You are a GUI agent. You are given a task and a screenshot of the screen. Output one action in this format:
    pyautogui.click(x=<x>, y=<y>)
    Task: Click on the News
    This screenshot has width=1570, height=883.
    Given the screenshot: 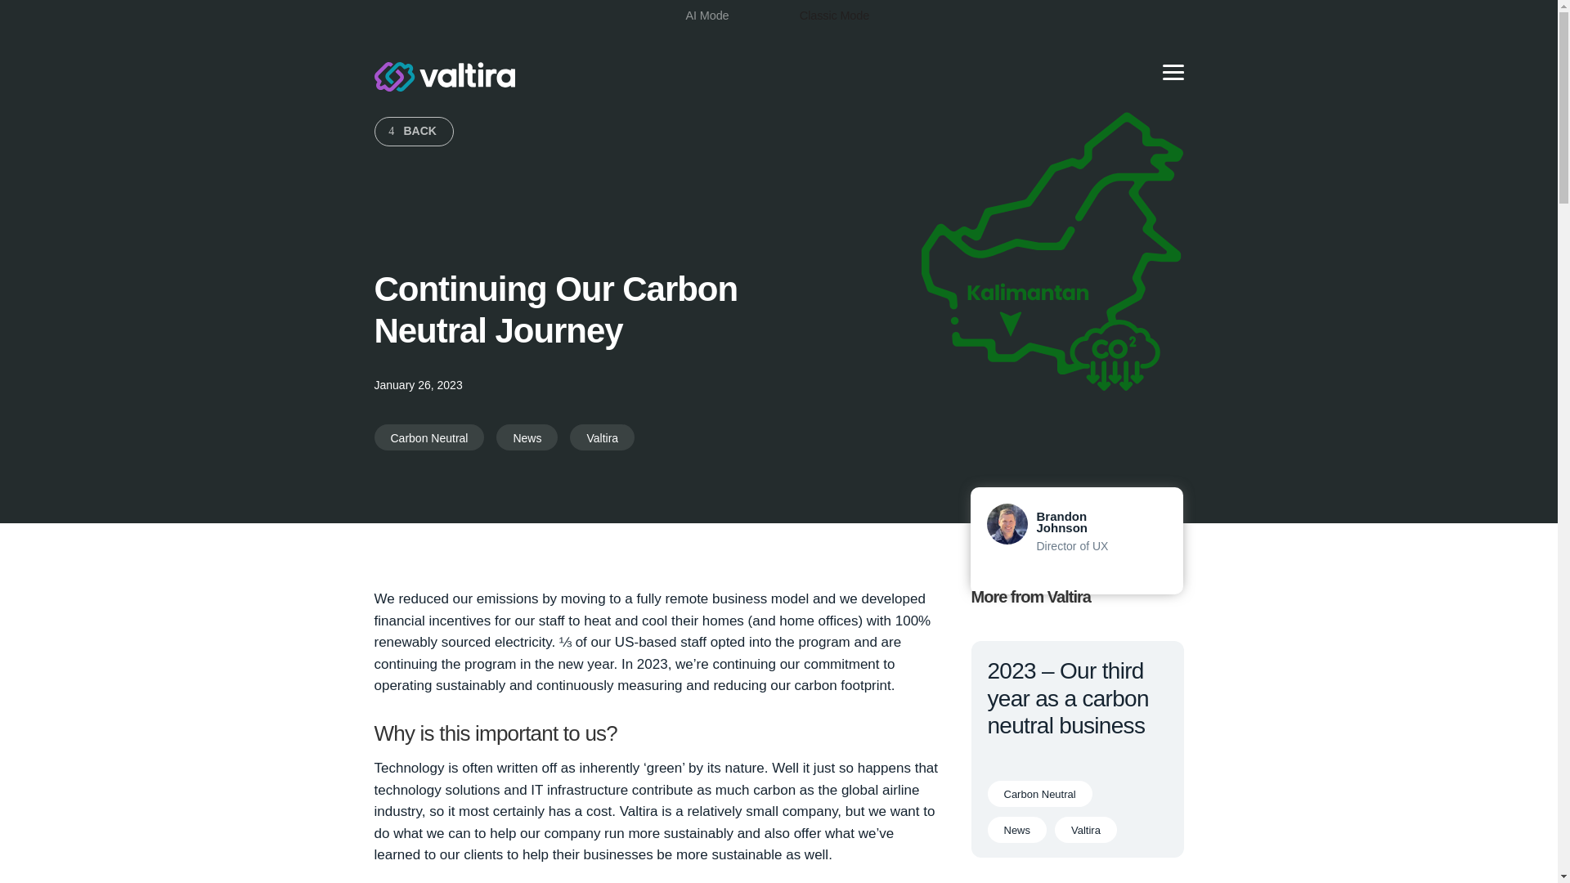 What is the action you would take?
    pyautogui.click(x=527, y=437)
    